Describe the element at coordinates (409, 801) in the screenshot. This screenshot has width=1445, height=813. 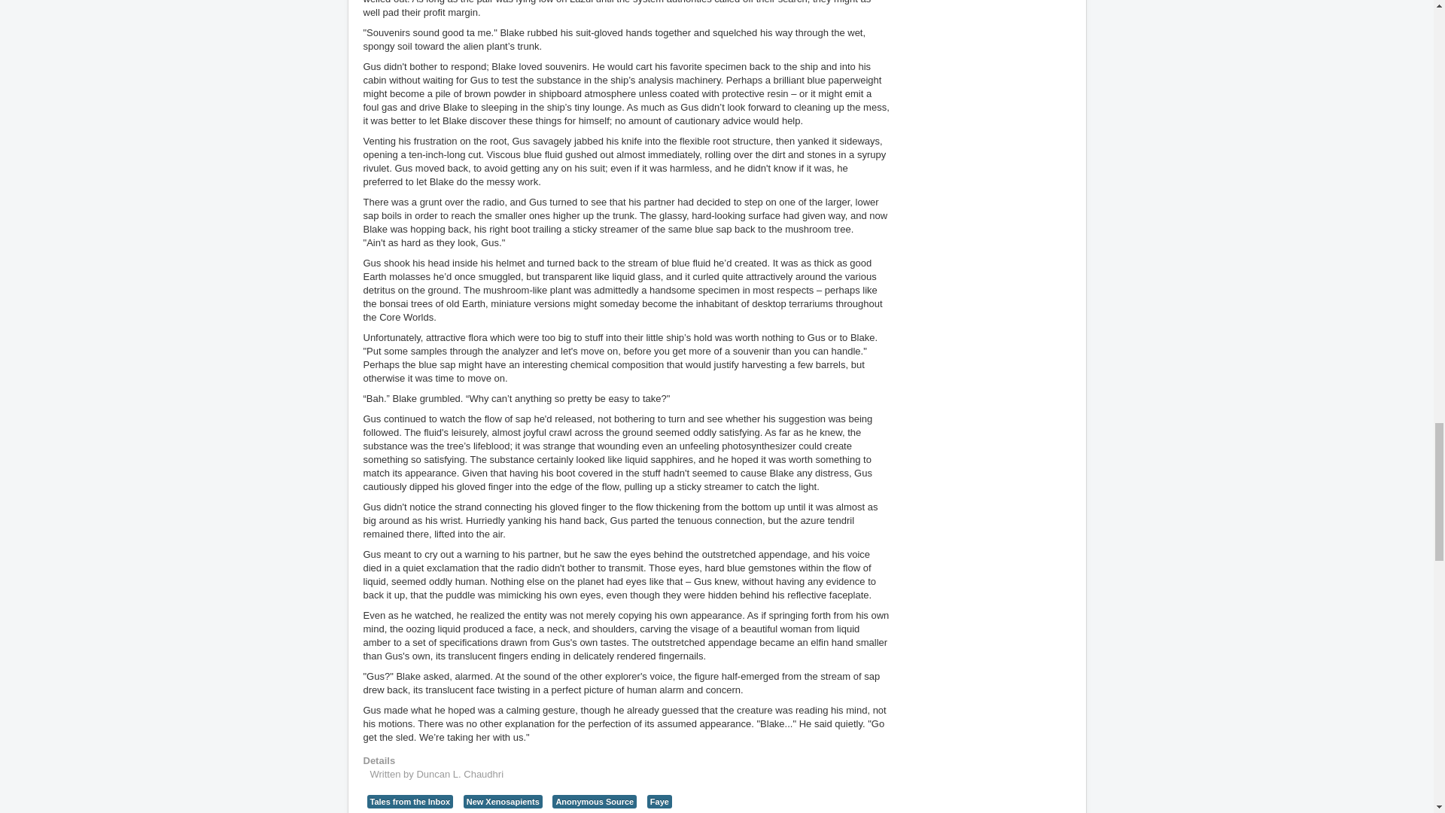
I see `Tales from the Inbox` at that location.